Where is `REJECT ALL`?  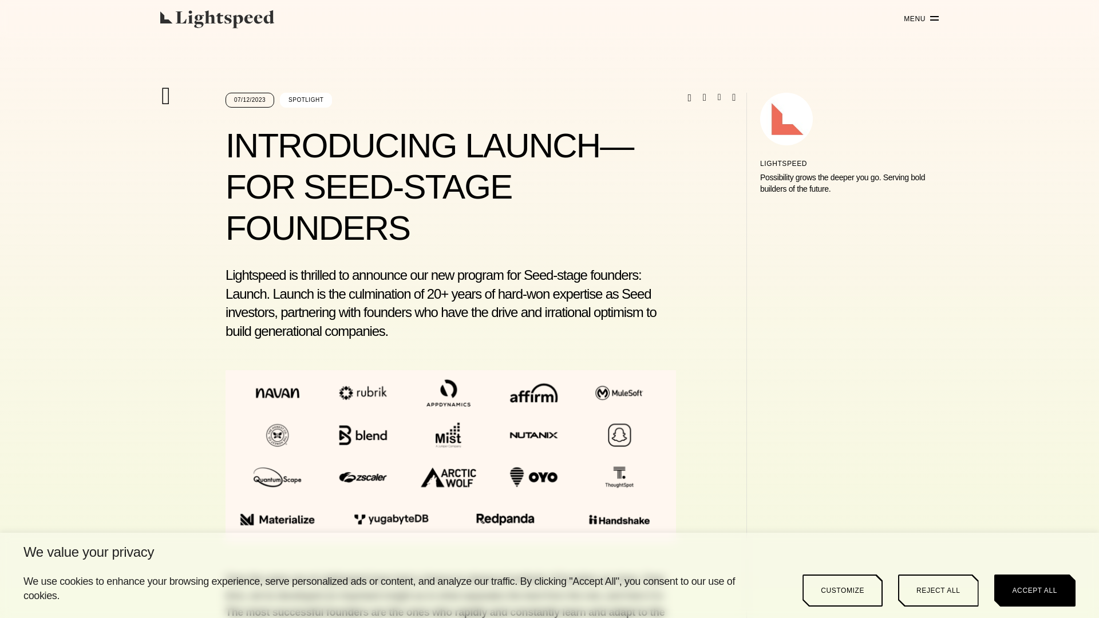
REJECT ALL is located at coordinates (938, 591).